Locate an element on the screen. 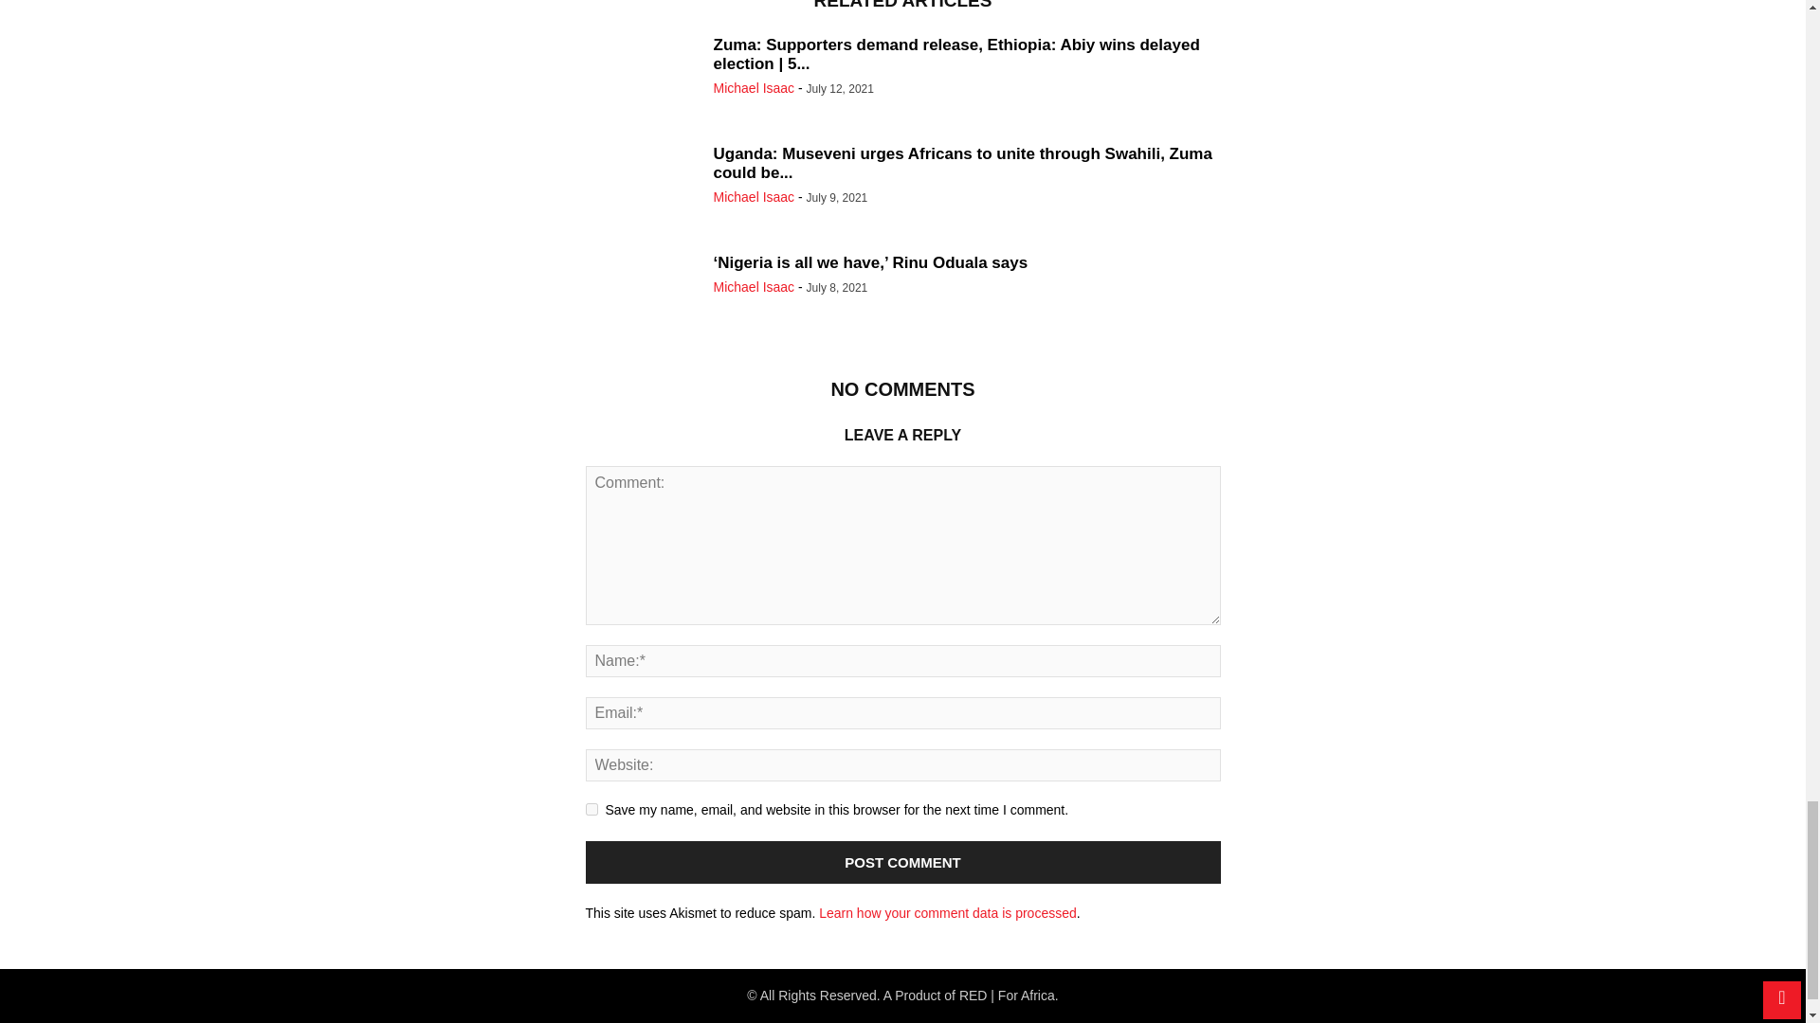 This screenshot has height=1023, width=1820. Post Comment is located at coordinates (903, 862).